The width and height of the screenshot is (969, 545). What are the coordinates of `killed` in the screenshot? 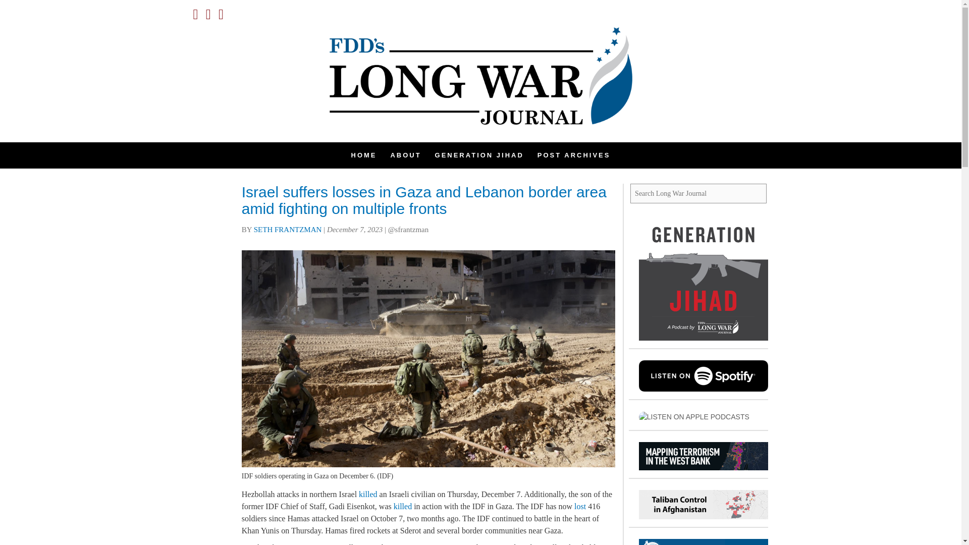 It's located at (367, 494).